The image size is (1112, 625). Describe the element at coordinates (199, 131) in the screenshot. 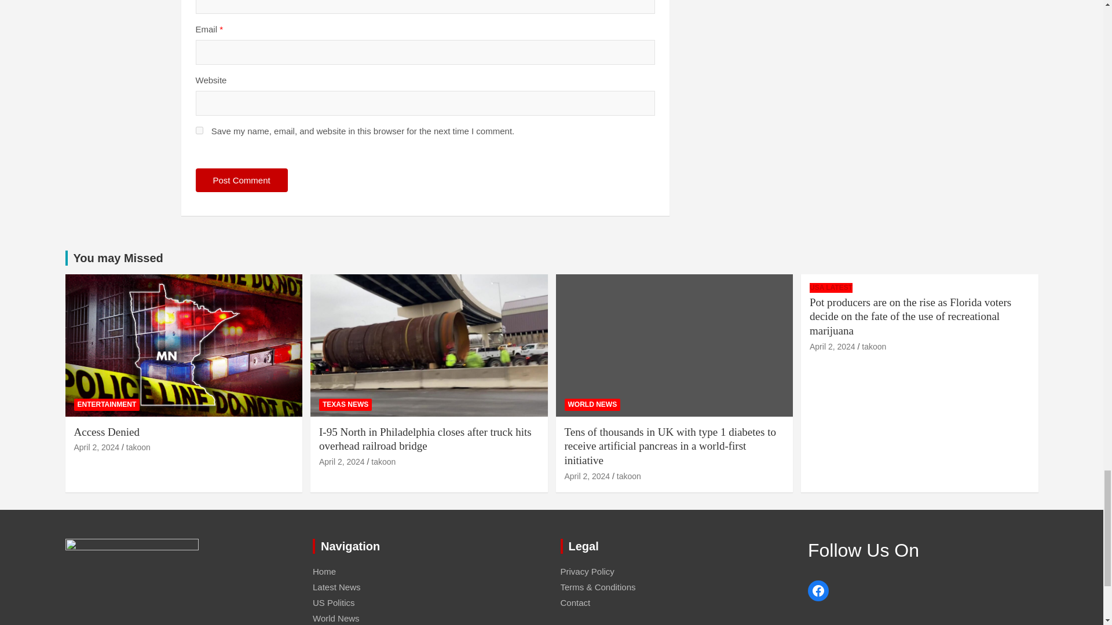

I see `yes` at that location.